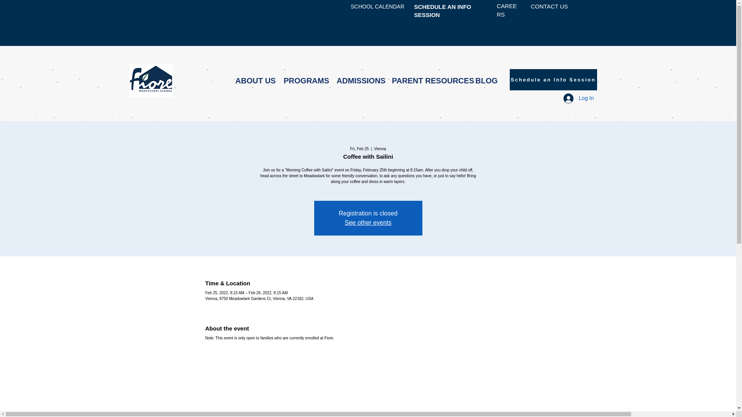  Describe the element at coordinates (427, 81) in the screenshot. I see `PARENT RESOURCES` at that location.